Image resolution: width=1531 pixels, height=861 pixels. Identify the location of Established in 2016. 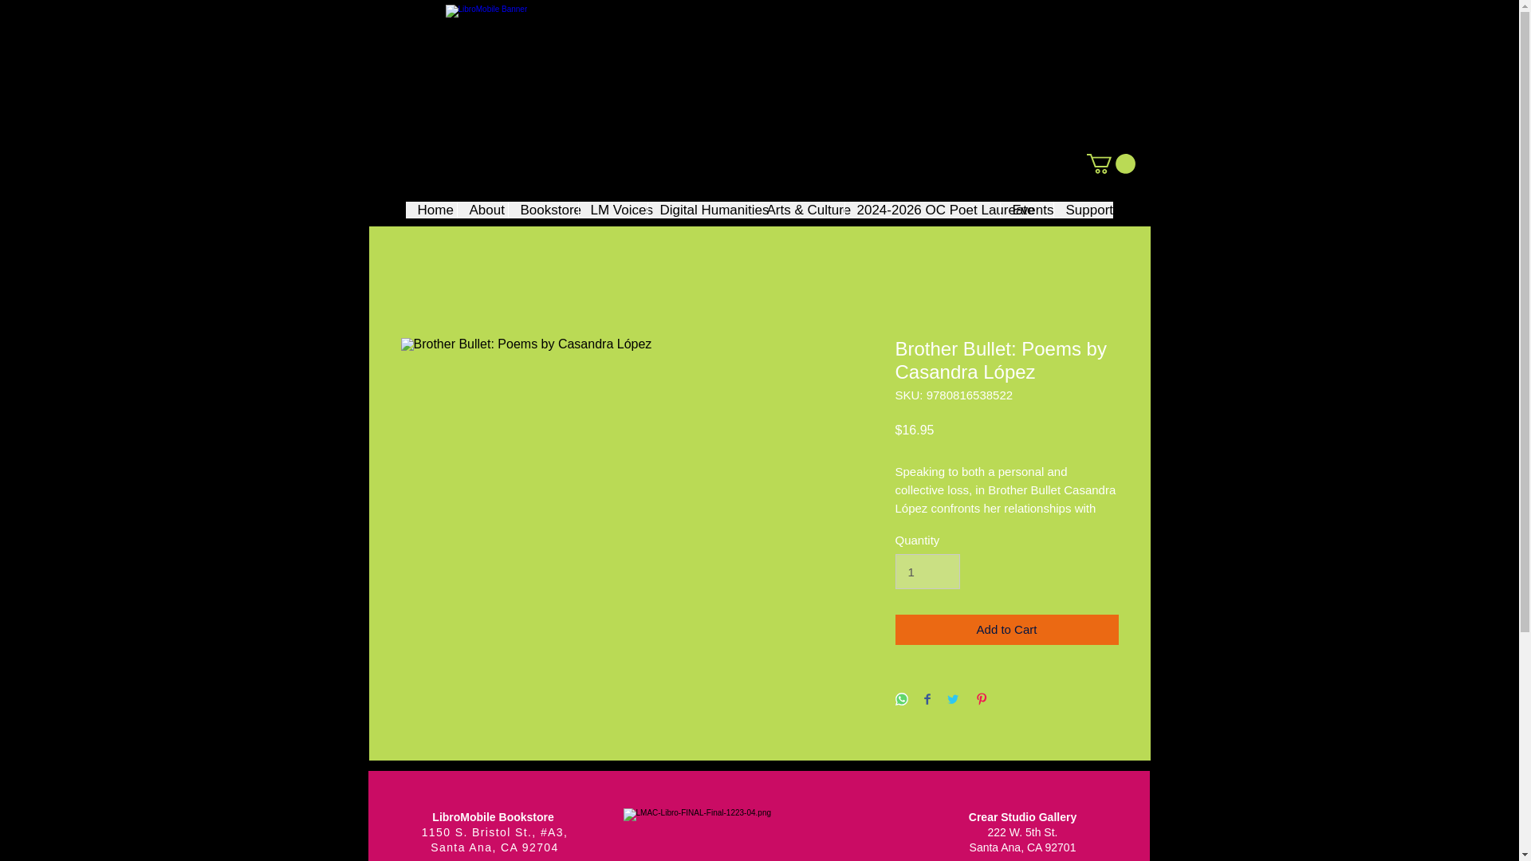
(759, 89).